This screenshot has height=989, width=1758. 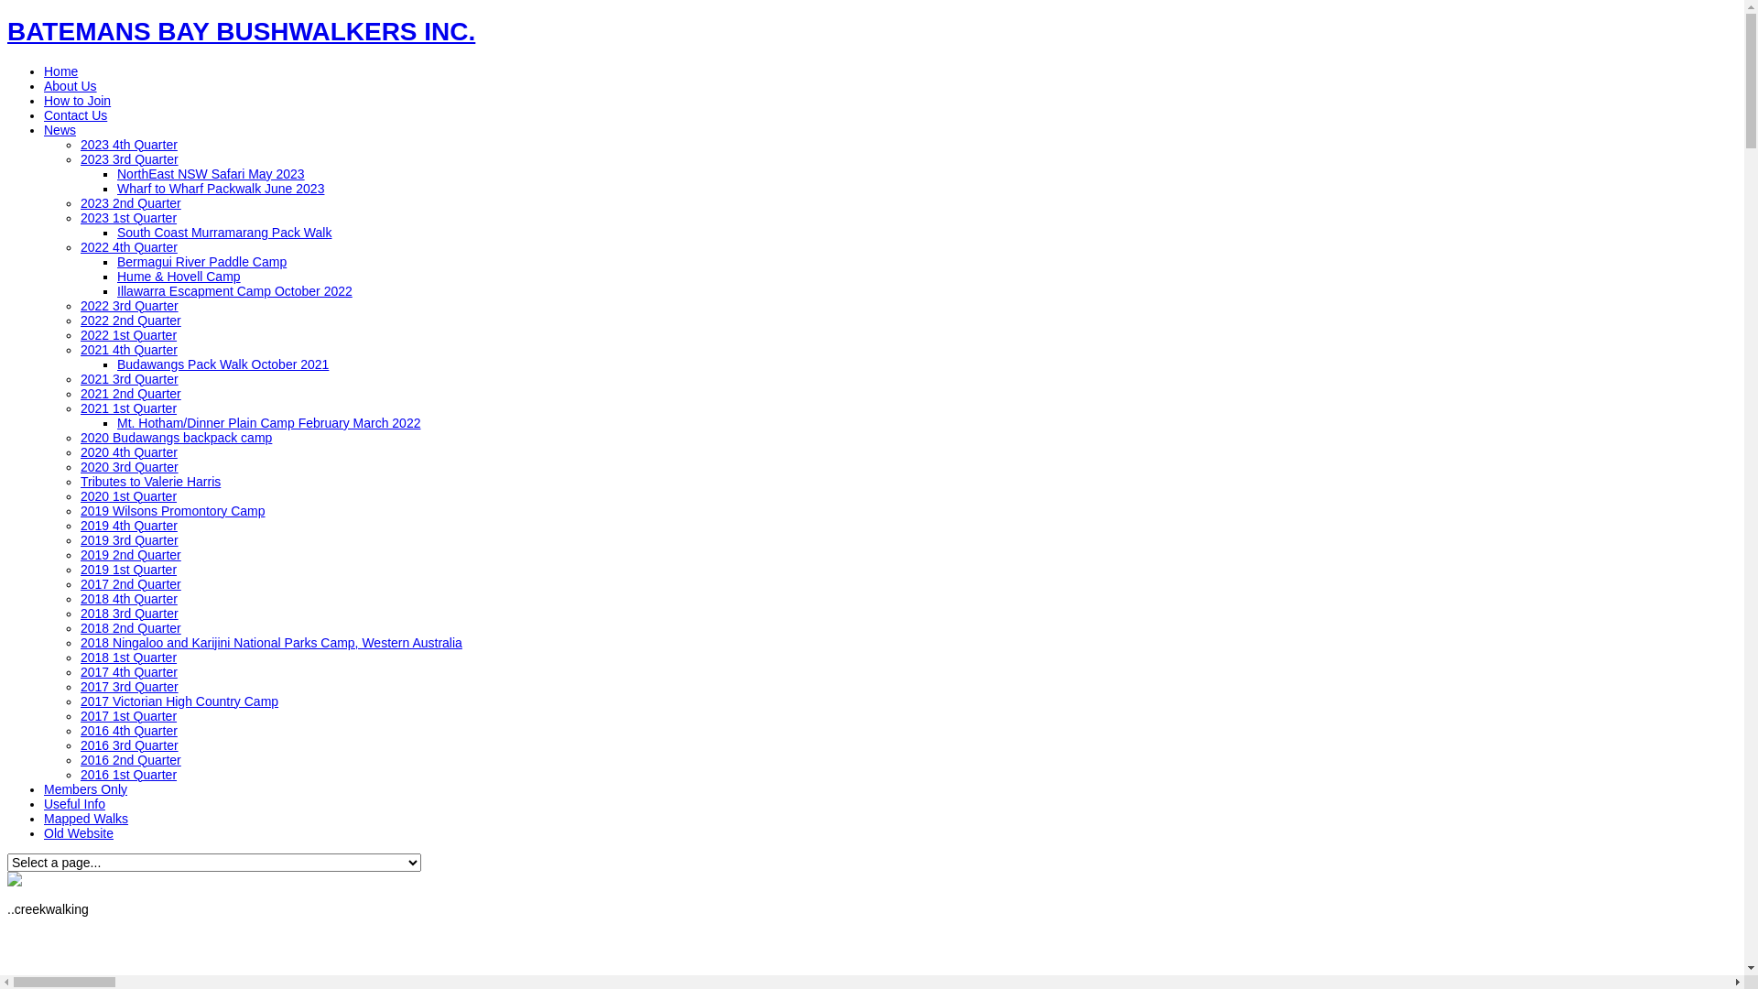 I want to click on Home, so click(x=60, y=71).